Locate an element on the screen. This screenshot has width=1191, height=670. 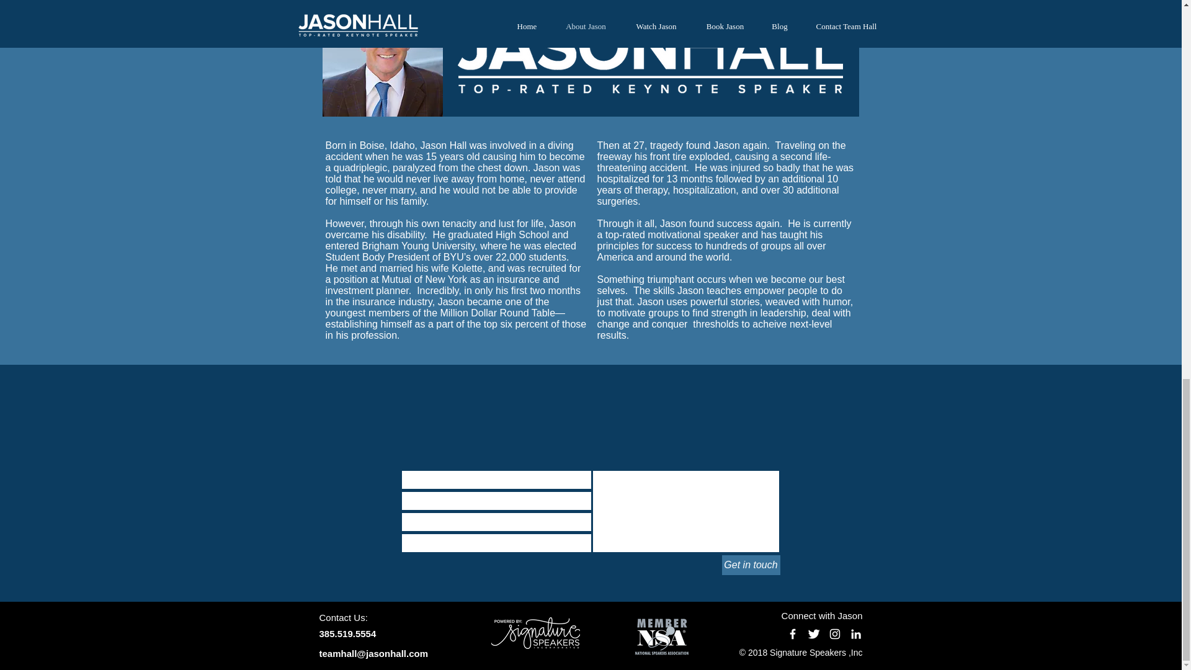
NSA Member Logo.png is located at coordinates (661, 636).